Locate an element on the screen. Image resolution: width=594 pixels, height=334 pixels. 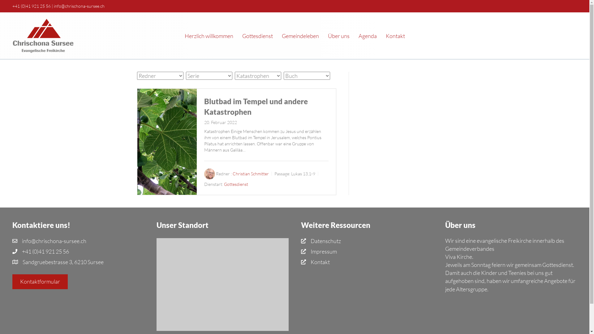
Kontakt is located at coordinates (320, 262).